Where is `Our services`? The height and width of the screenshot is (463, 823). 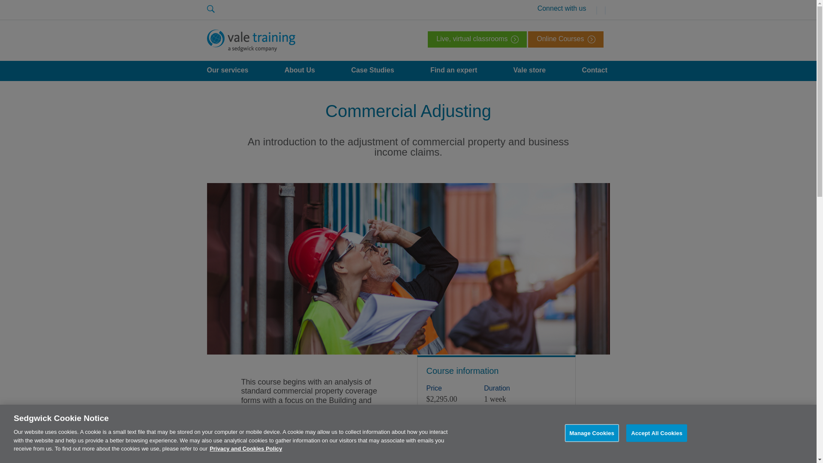 Our services is located at coordinates (227, 71).